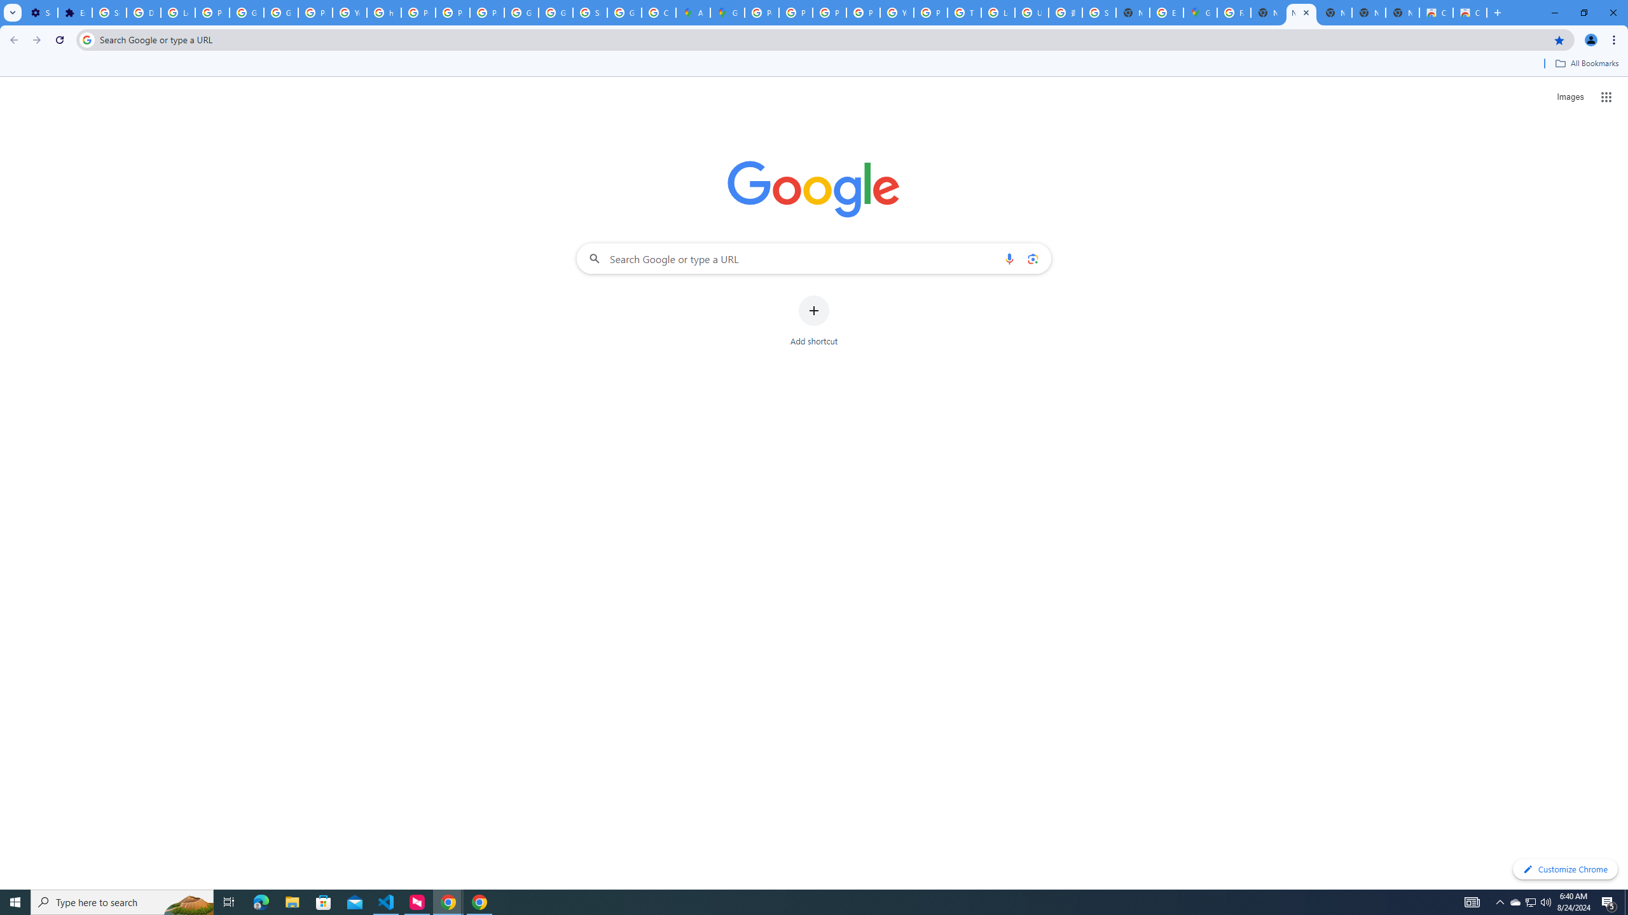  I want to click on Search Google or type a URL, so click(814, 258).